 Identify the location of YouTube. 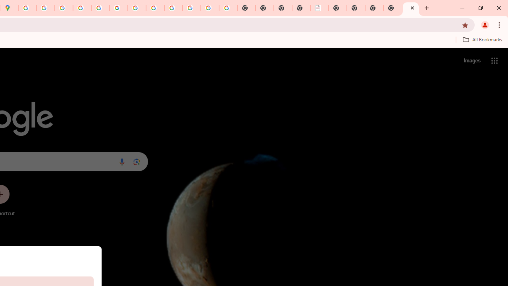
(137, 8).